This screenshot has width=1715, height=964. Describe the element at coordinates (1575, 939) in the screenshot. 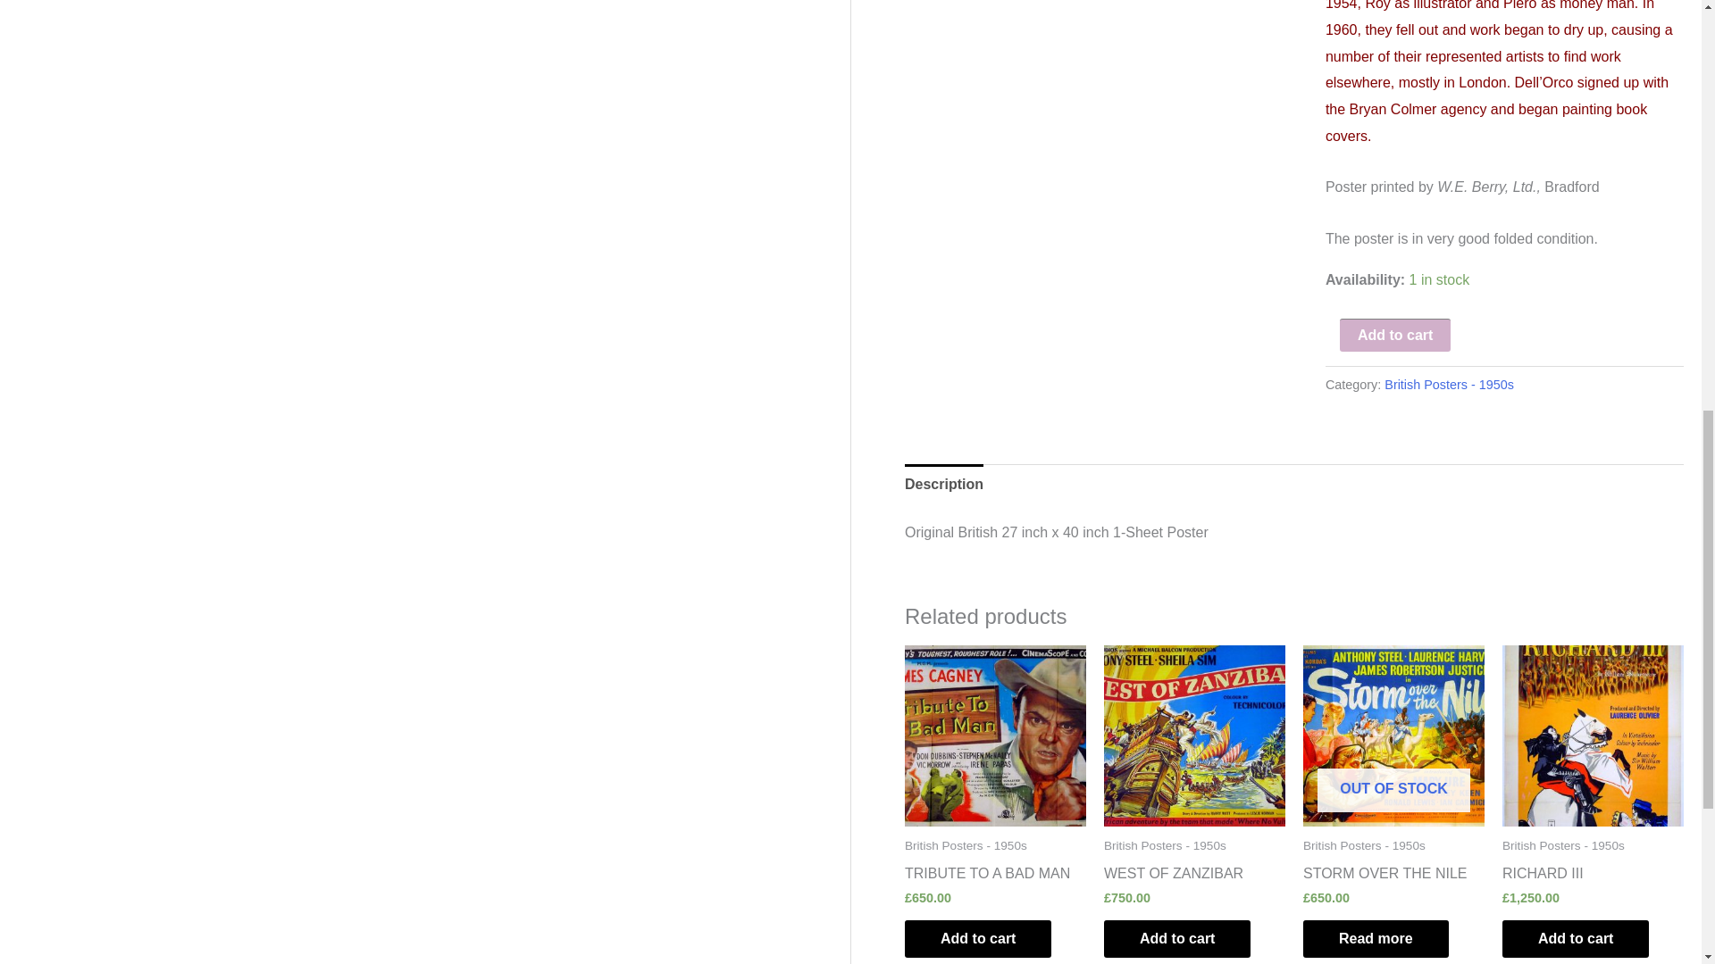

I see `Add to cart` at that location.